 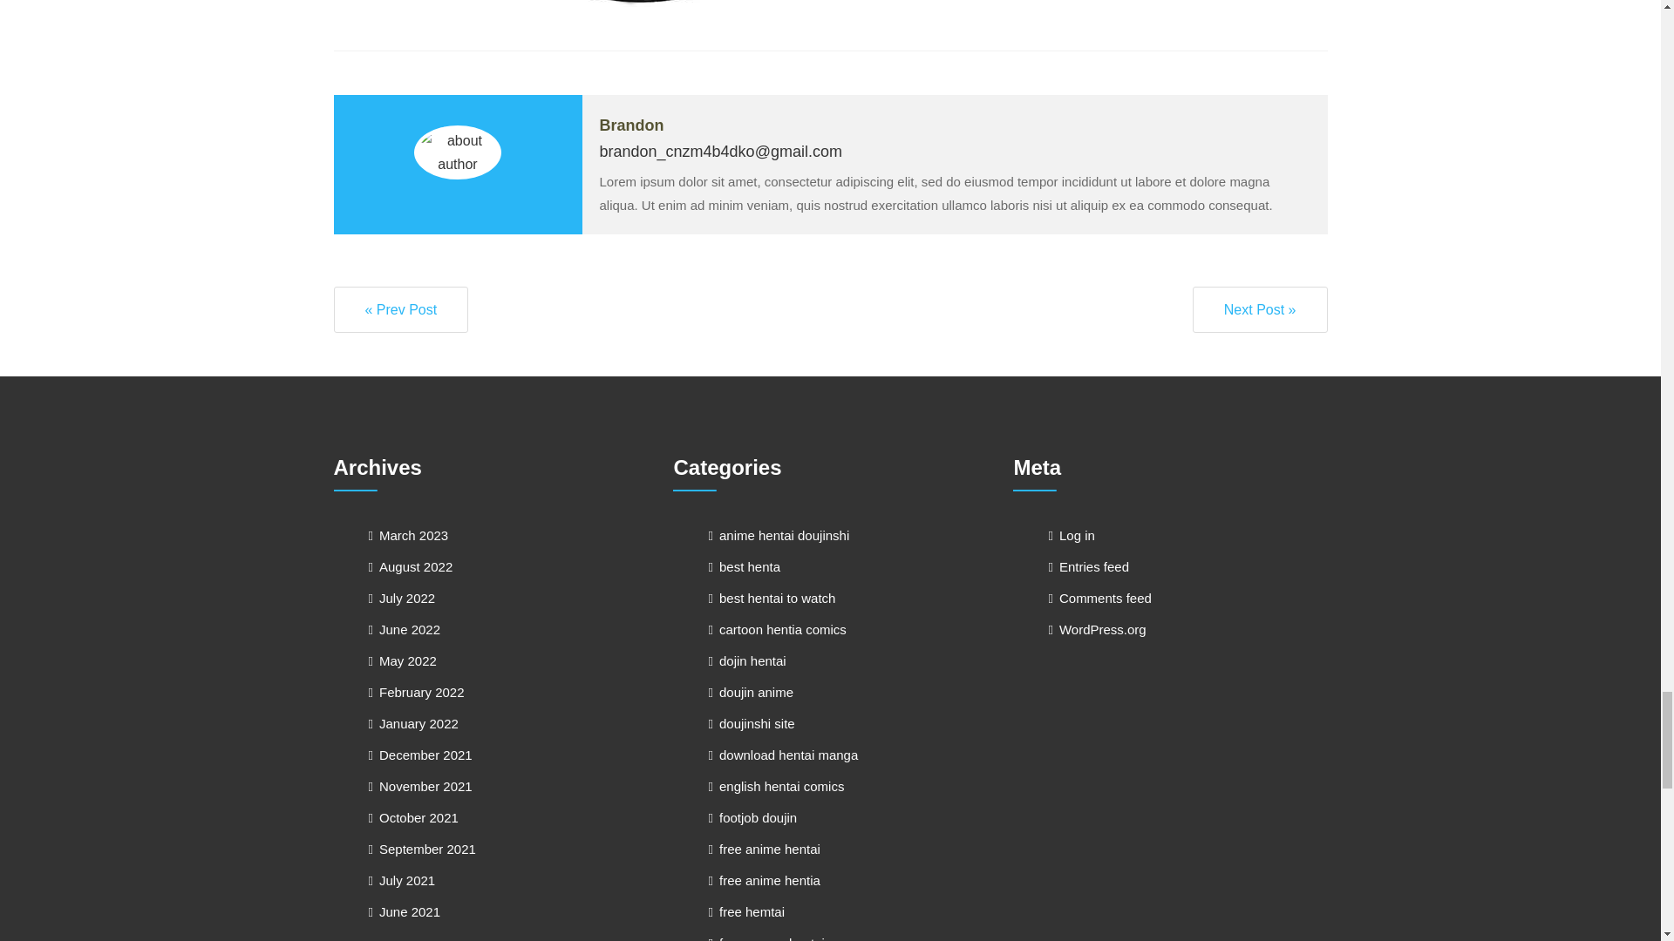 I want to click on July 2021, so click(x=401, y=880).